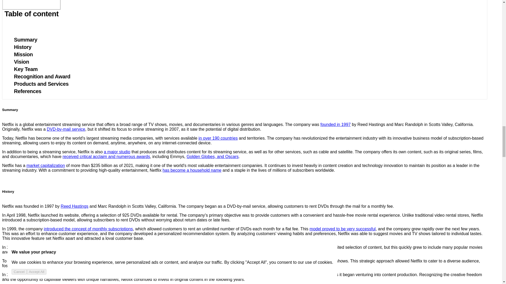 This screenshot has height=284, width=506. What do you see at coordinates (192, 170) in the screenshot?
I see `has become a household name` at bounding box center [192, 170].